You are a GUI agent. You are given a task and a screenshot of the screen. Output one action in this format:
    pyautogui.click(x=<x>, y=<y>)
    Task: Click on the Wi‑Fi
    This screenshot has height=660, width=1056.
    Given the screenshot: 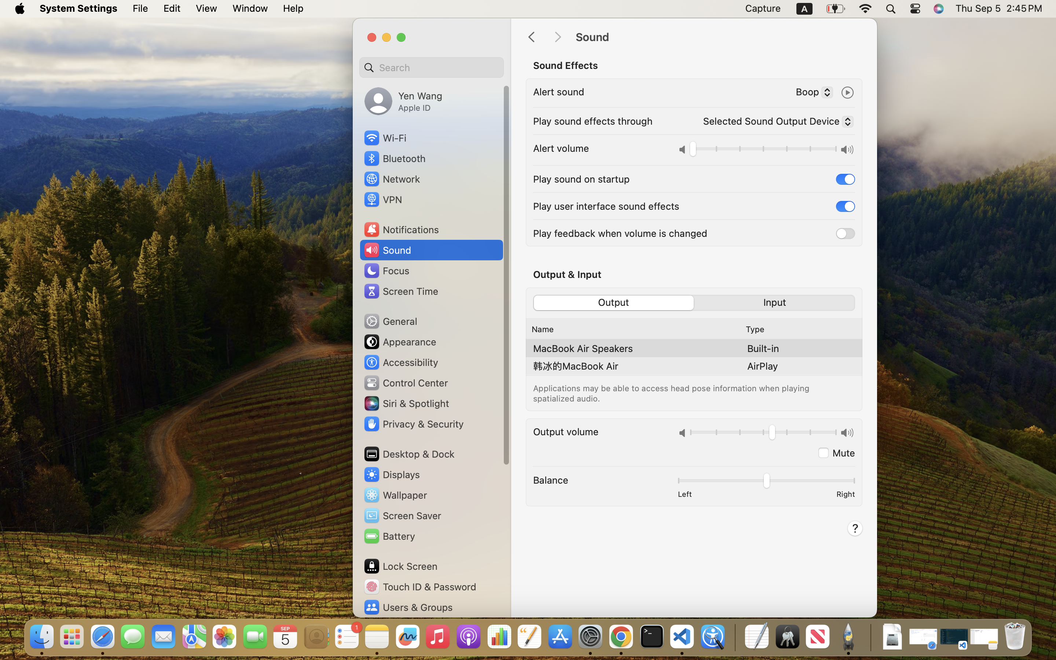 What is the action you would take?
    pyautogui.click(x=385, y=138)
    